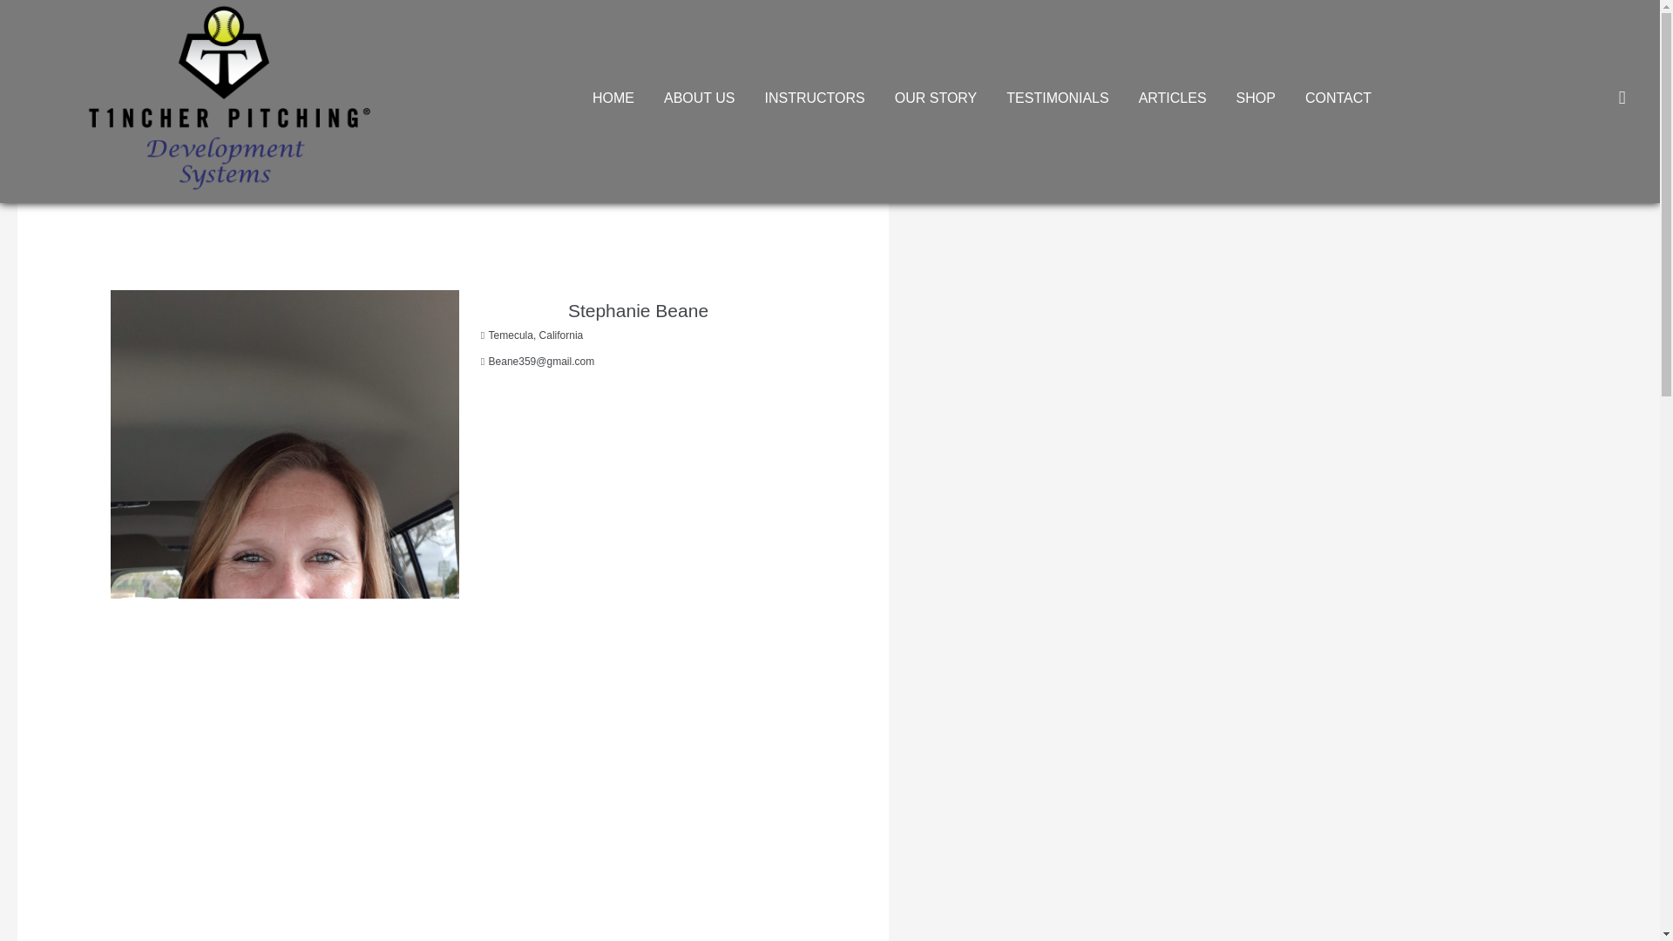 The height and width of the screenshot is (941, 1673). What do you see at coordinates (1338, 98) in the screenshot?
I see `CONTACT` at bounding box center [1338, 98].